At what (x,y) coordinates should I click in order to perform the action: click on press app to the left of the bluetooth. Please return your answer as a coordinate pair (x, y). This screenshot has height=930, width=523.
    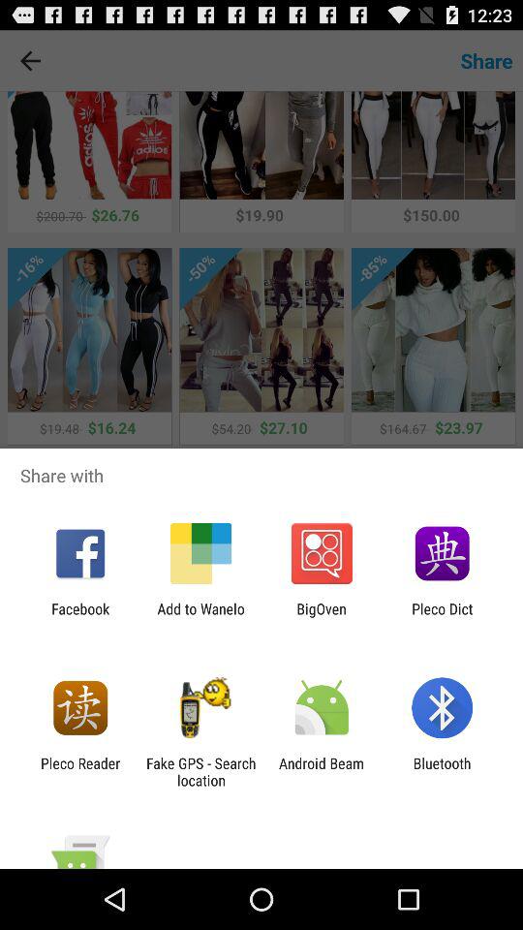
    Looking at the image, I should click on (322, 771).